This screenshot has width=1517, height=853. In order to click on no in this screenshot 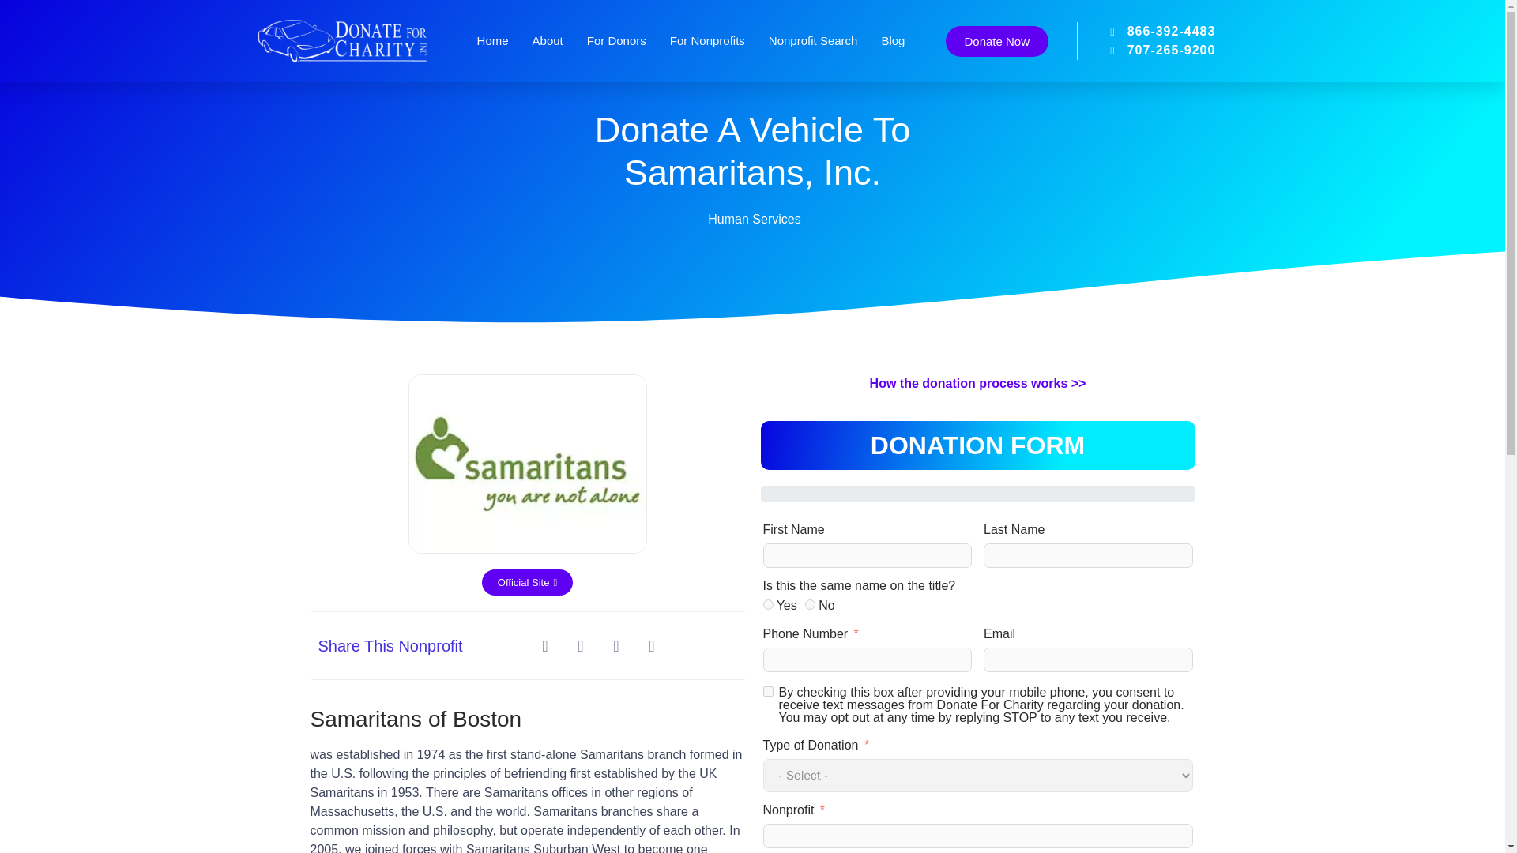, I will do `click(811, 605)`.